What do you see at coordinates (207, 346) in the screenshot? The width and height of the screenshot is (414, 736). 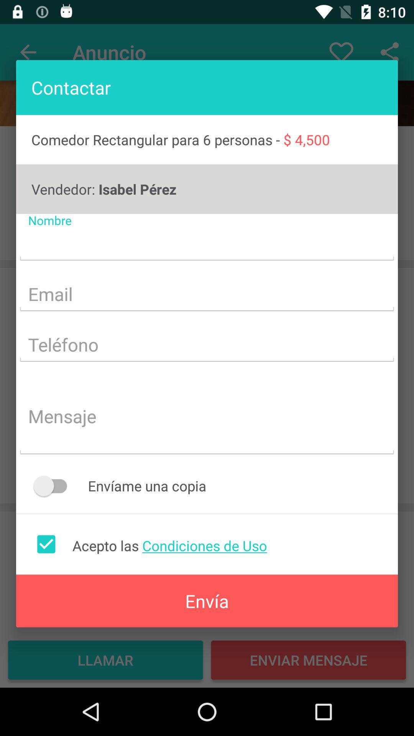 I see `enter telephone number` at bounding box center [207, 346].